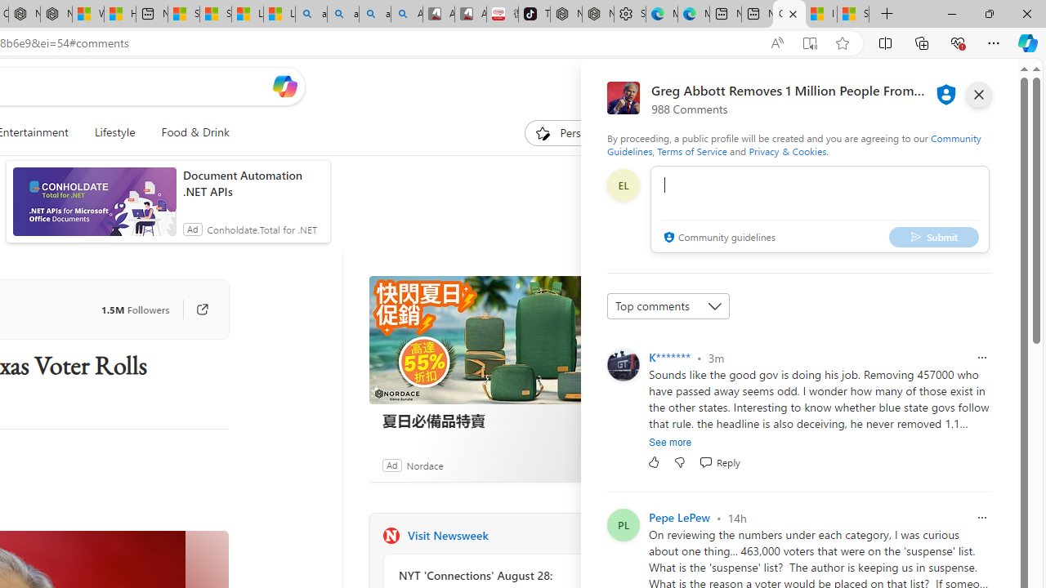  I want to click on Community Guidelines, so click(793, 144).